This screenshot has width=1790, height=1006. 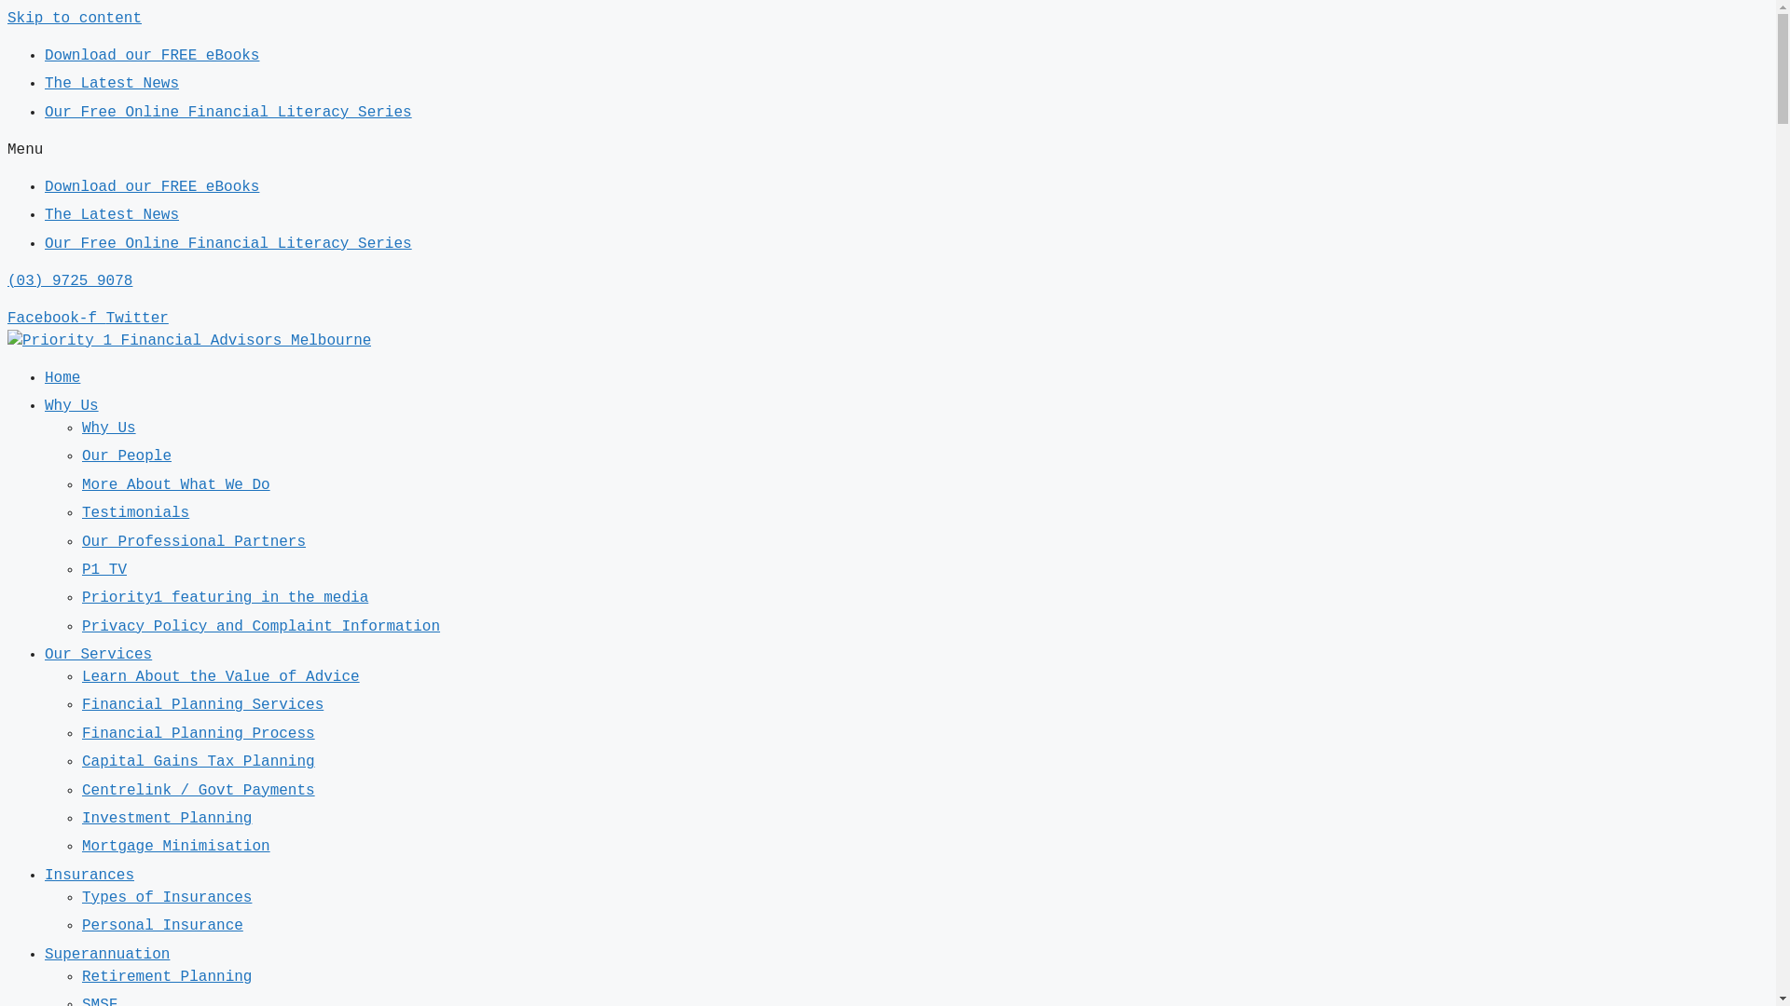 I want to click on Financial Planning Services, so click(x=203, y=704).